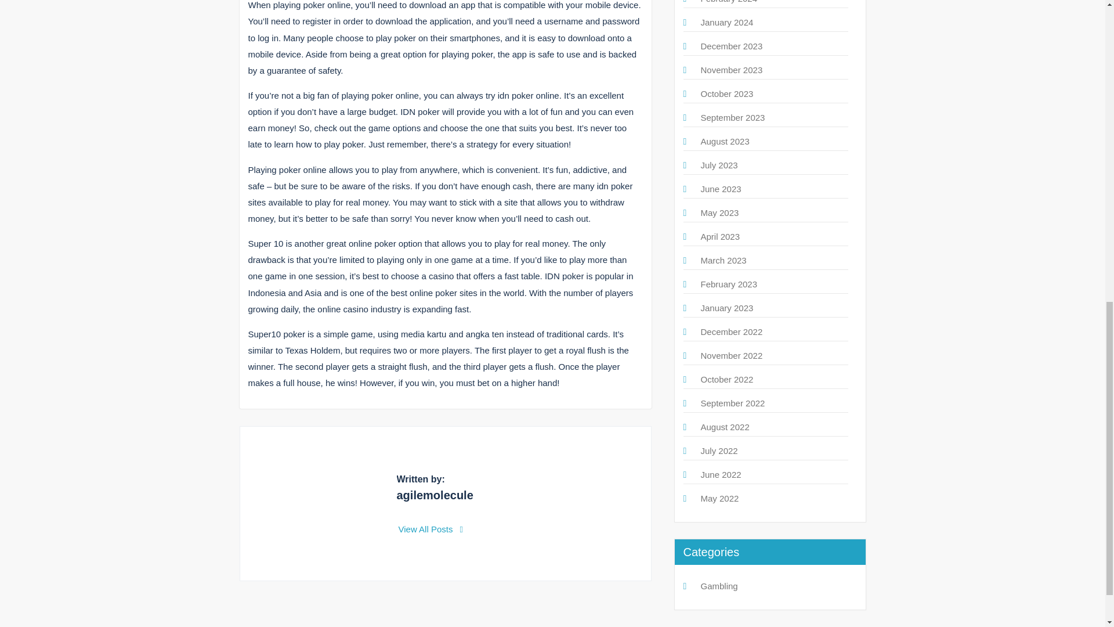 This screenshot has height=627, width=1114. Describe the element at coordinates (719, 212) in the screenshot. I see `May 2023` at that location.